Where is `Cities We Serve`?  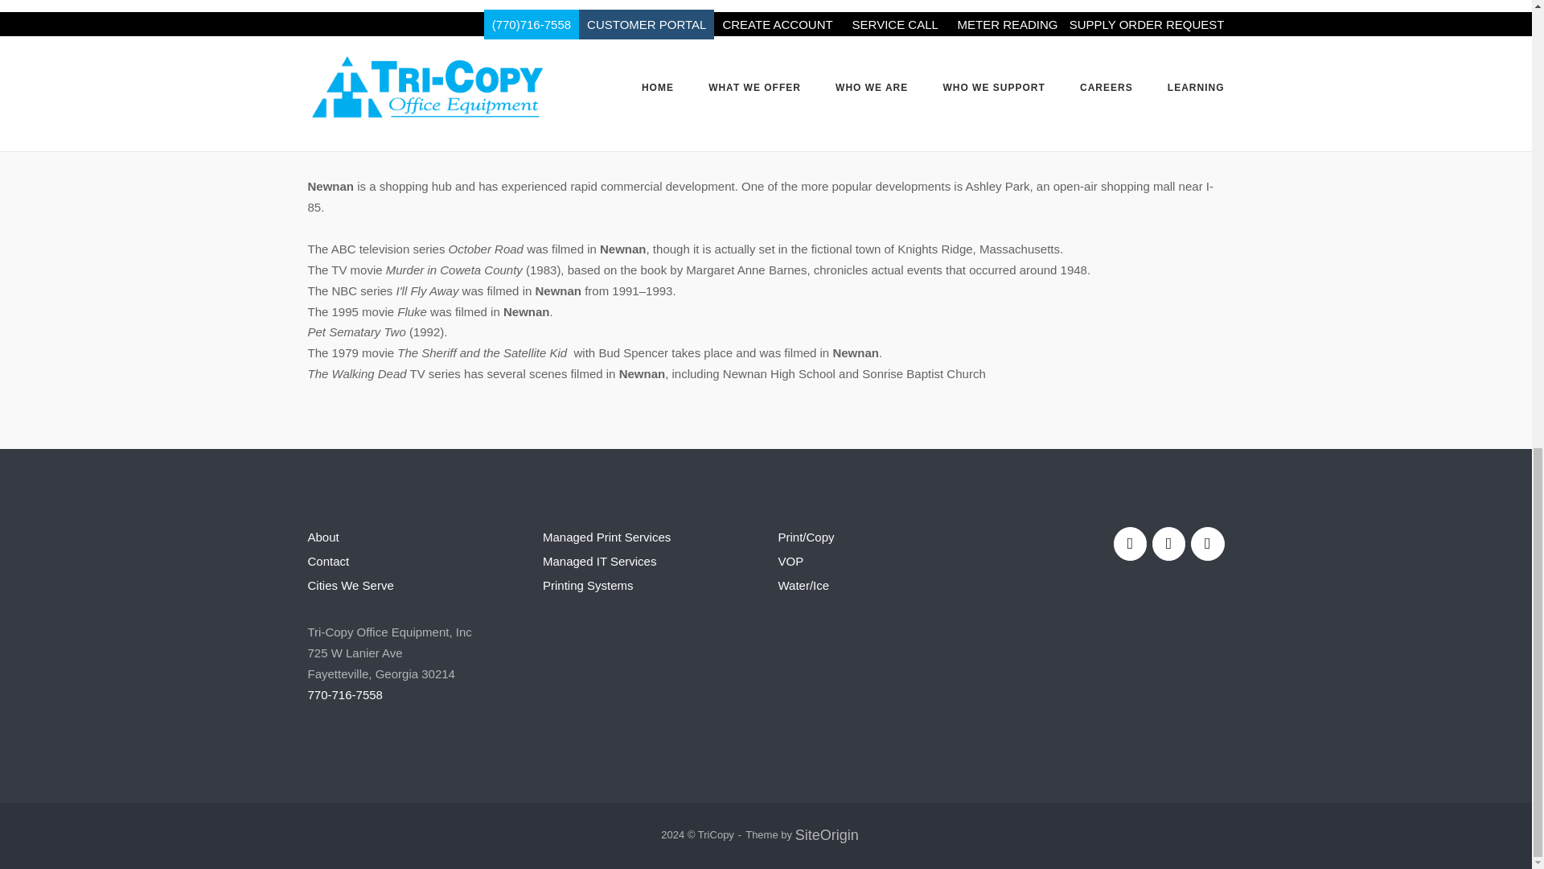
Cities We Serve is located at coordinates (351, 585).